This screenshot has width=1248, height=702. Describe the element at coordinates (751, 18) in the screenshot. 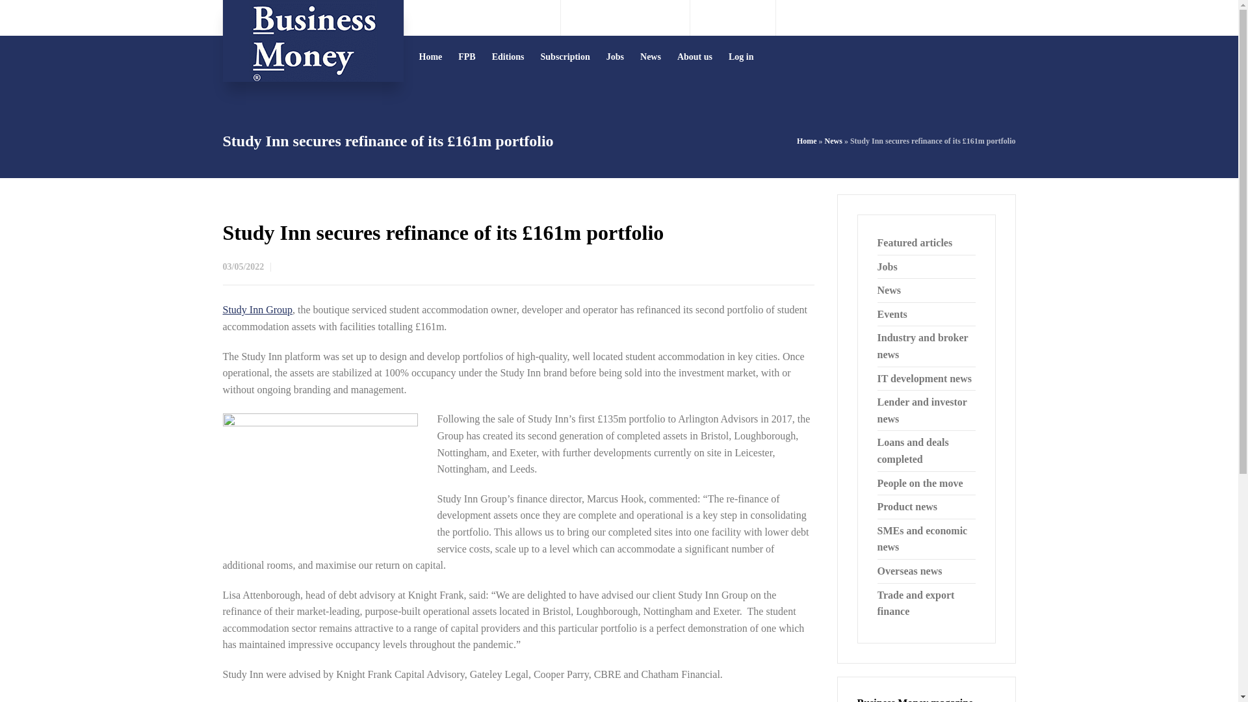

I see `Linkedin` at that location.